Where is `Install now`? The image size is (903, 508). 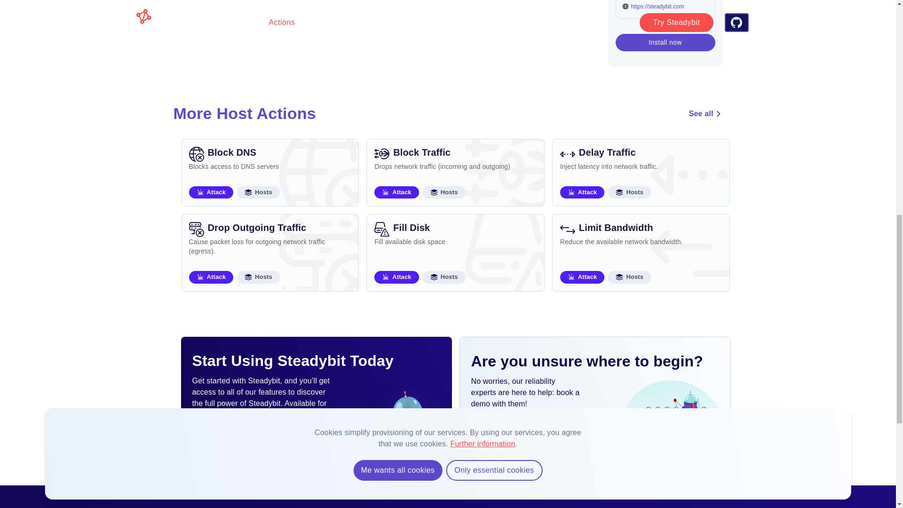 Install now is located at coordinates (665, 42).